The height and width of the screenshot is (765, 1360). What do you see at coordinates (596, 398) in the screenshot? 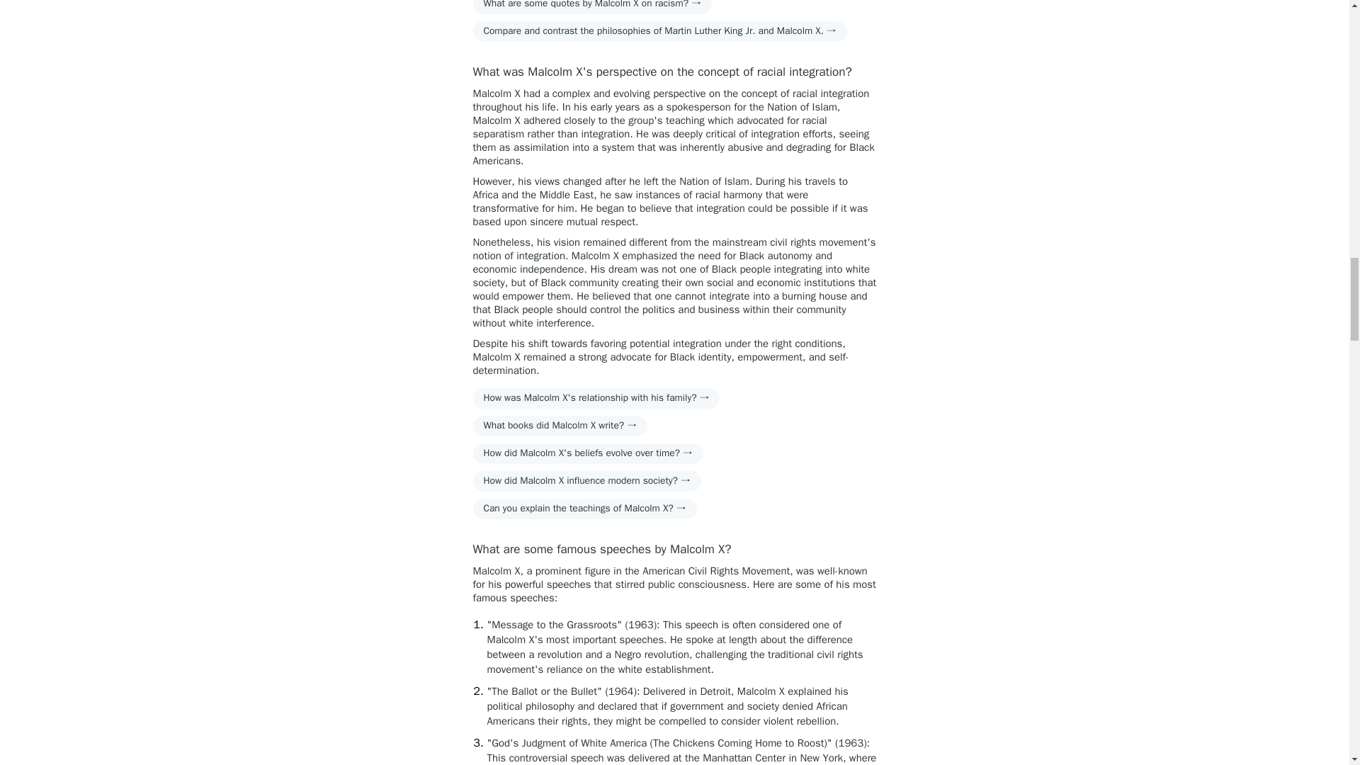
I see `How was Malcolm X's relationship with his family?` at bounding box center [596, 398].